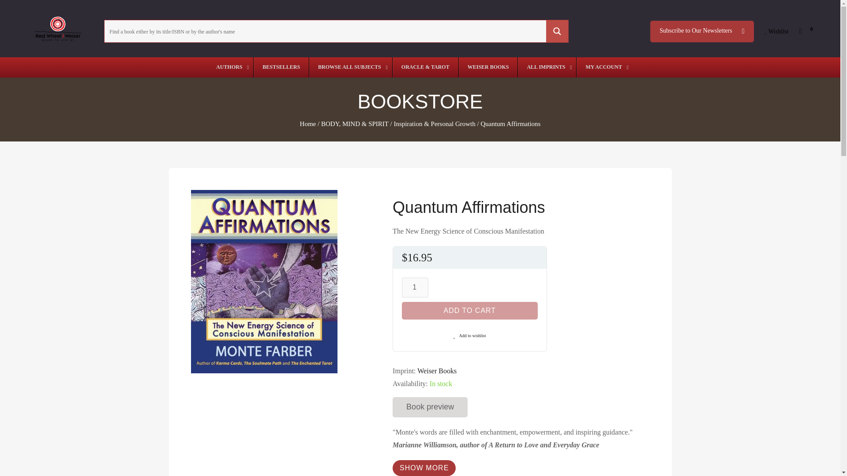  Describe the element at coordinates (281, 67) in the screenshot. I see `BESTSELLERS` at that location.